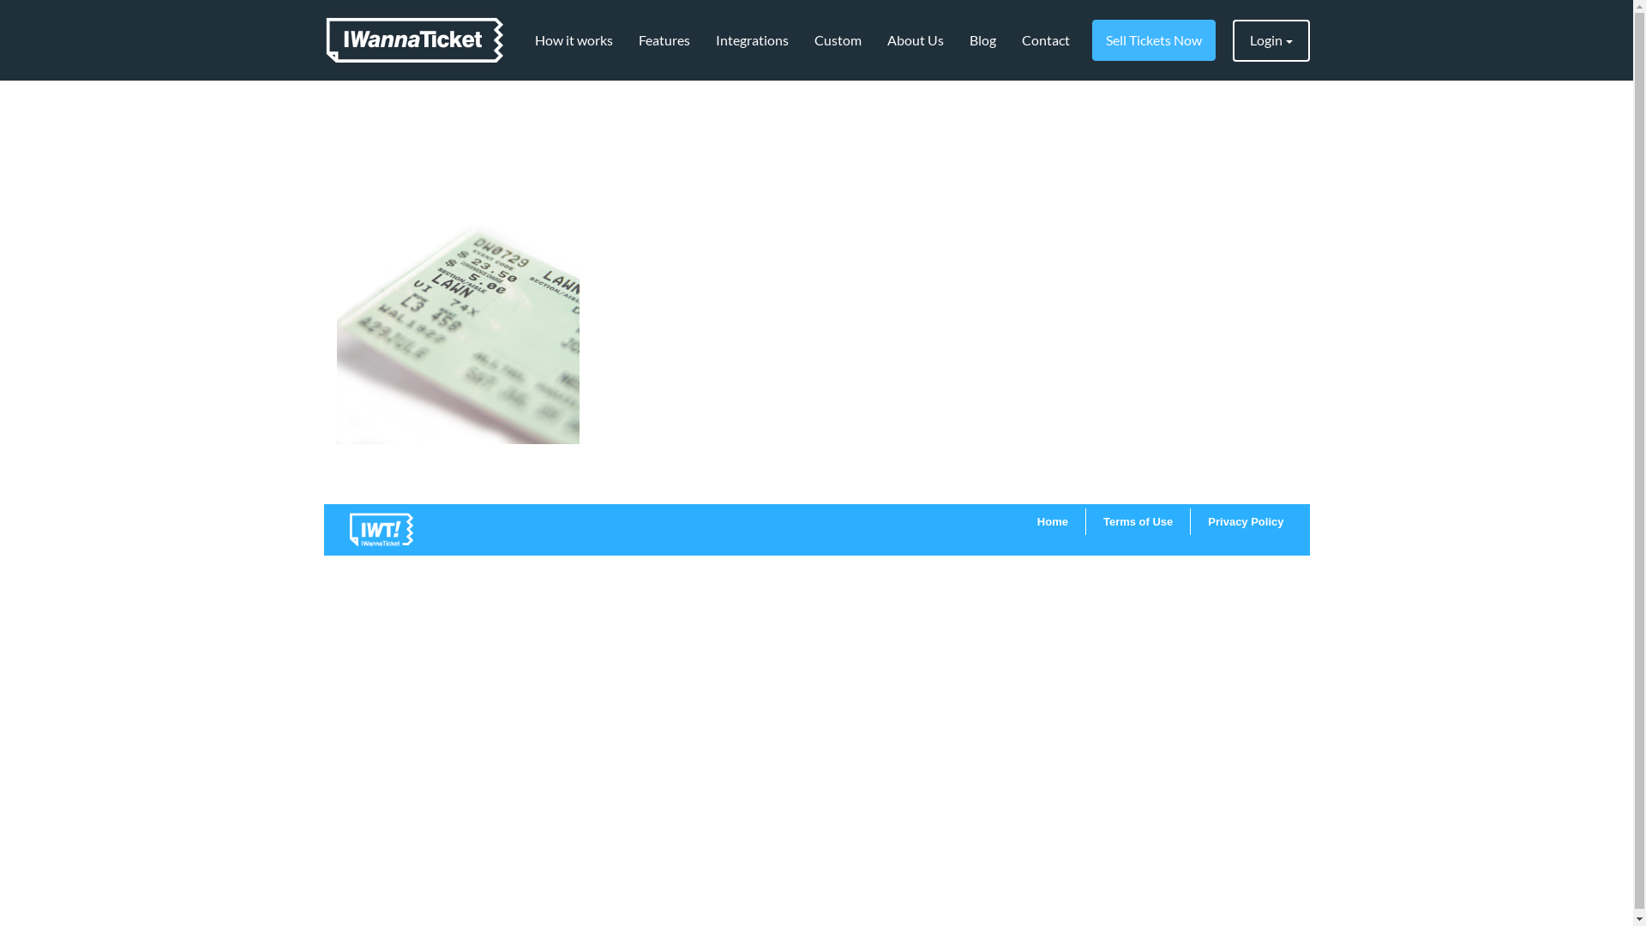  What do you see at coordinates (982, 40) in the screenshot?
I see `Blog` at bounding box center [982, 40].